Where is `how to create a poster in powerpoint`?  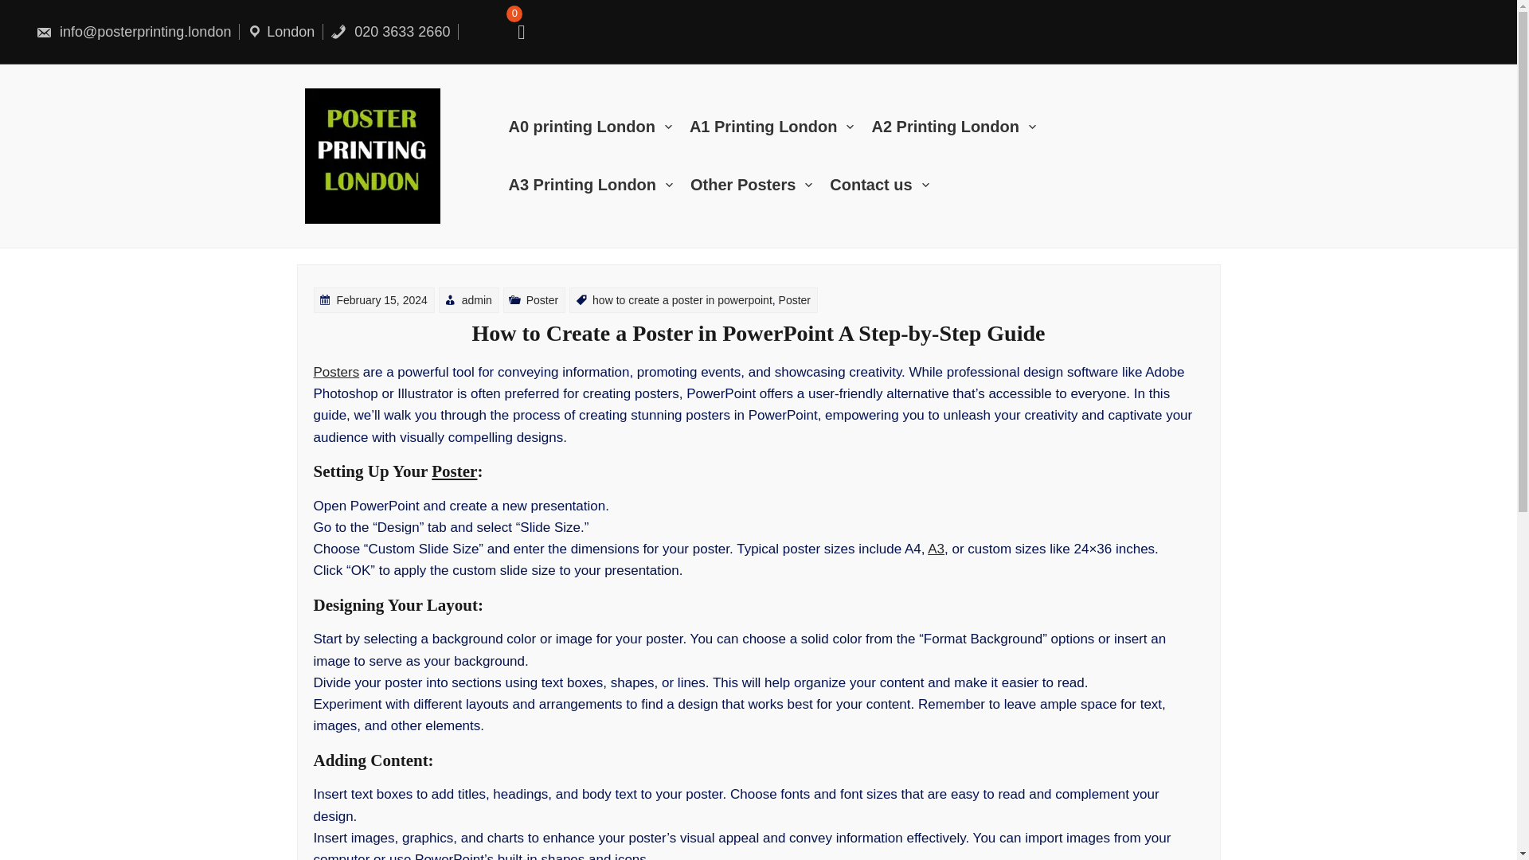
how to create a poster in powerpoint is located at coordinates (682, 299).